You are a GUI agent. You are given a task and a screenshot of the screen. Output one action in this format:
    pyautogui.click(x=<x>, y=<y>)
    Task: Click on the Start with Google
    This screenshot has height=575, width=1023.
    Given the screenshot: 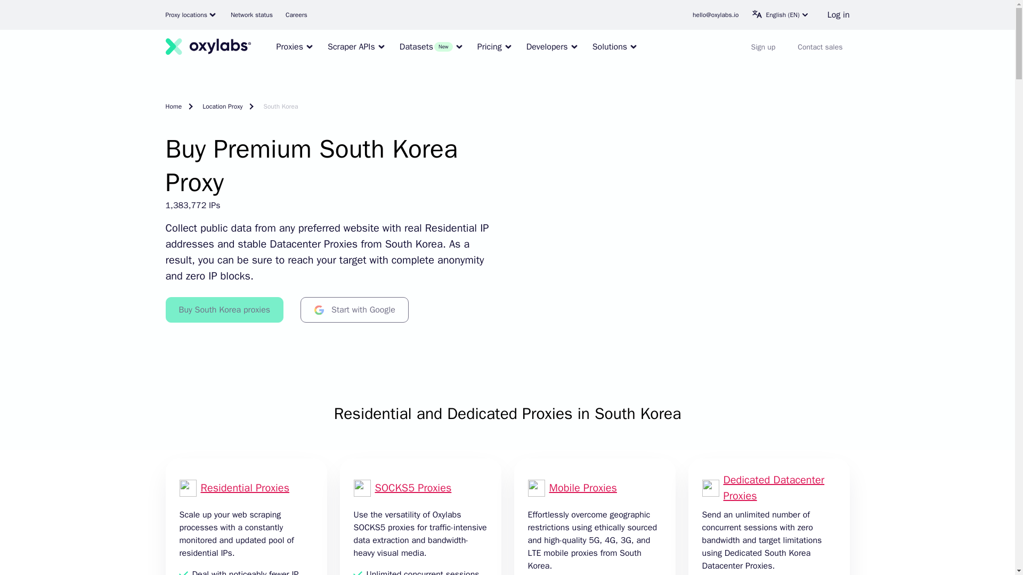 What is the action you would take?
    pyautogui.click(x=354, y=310)
    